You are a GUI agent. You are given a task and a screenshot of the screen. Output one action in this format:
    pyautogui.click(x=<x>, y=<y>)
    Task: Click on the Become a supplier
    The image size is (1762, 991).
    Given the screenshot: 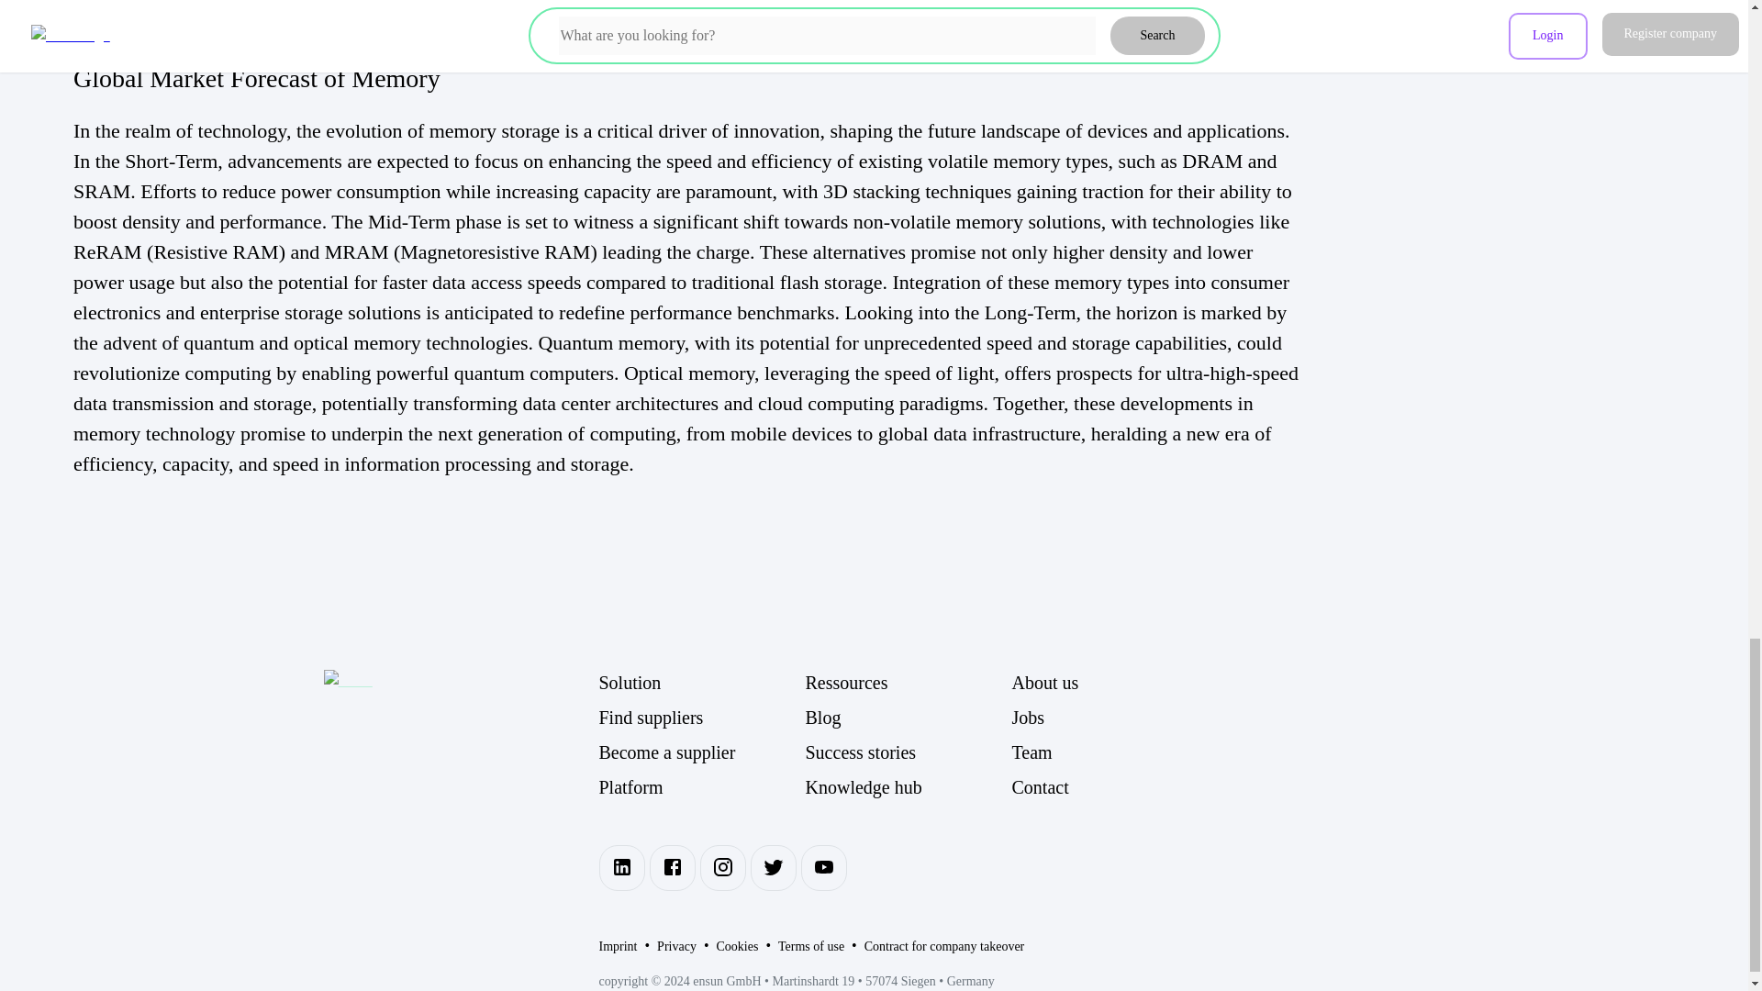 What is the action you would take?
    pyautogui.click(x=701, y=752)
    